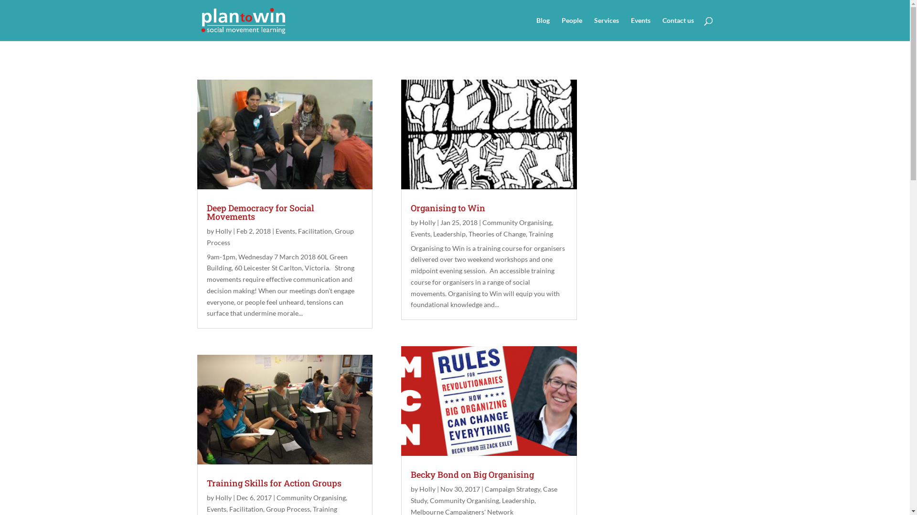 Image resolution: width=917 pixels, height=515 pixels. What do you see at coordinates (448, 208) in the screenshot?
I see `Organising to Win` at bounding box center [448, 208].